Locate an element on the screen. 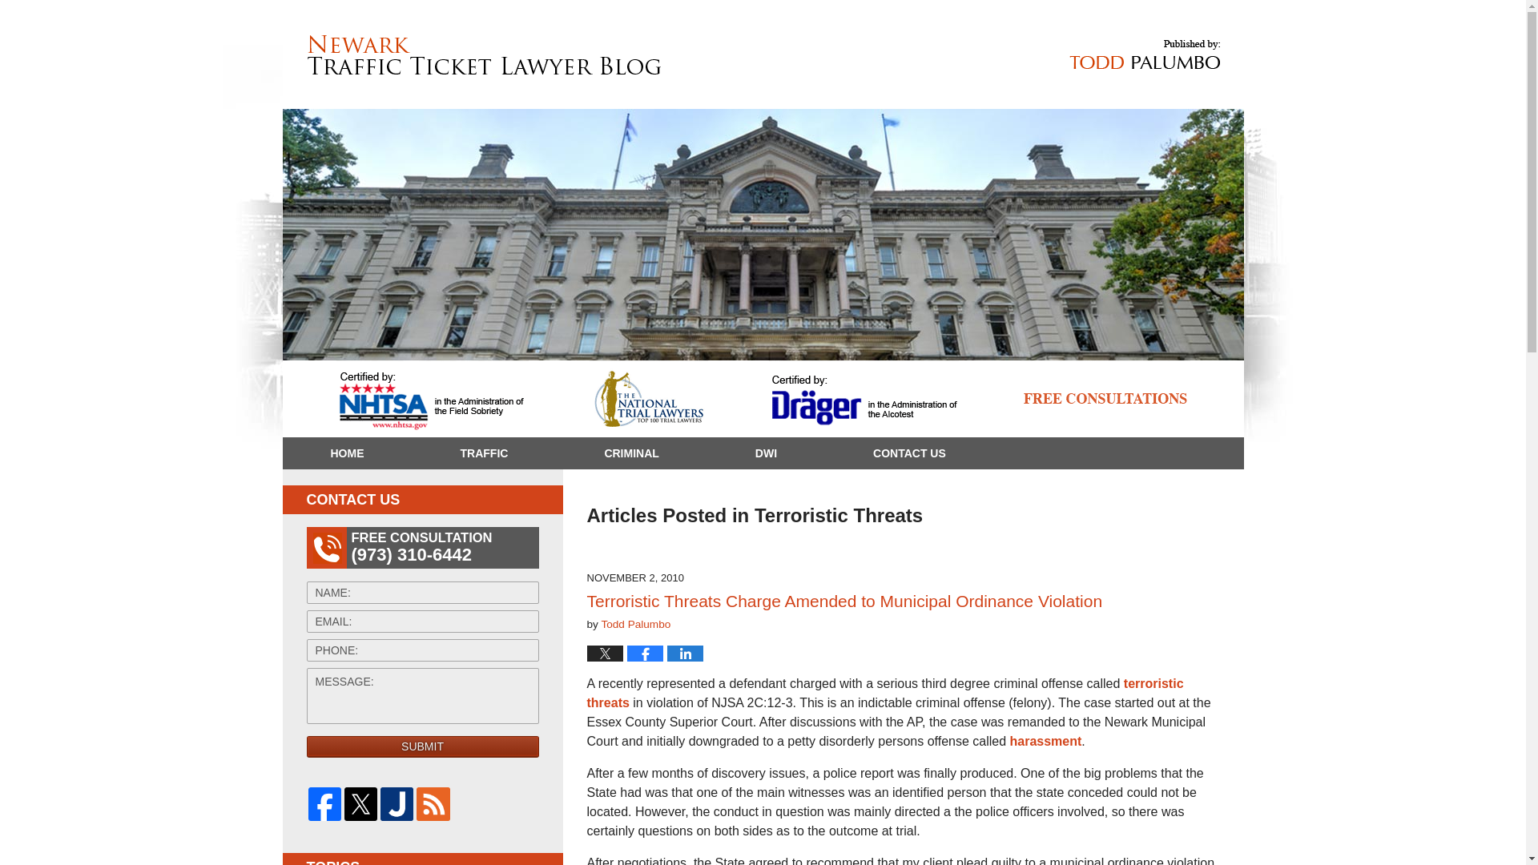  Facebook is located at coordinates (324, 803).